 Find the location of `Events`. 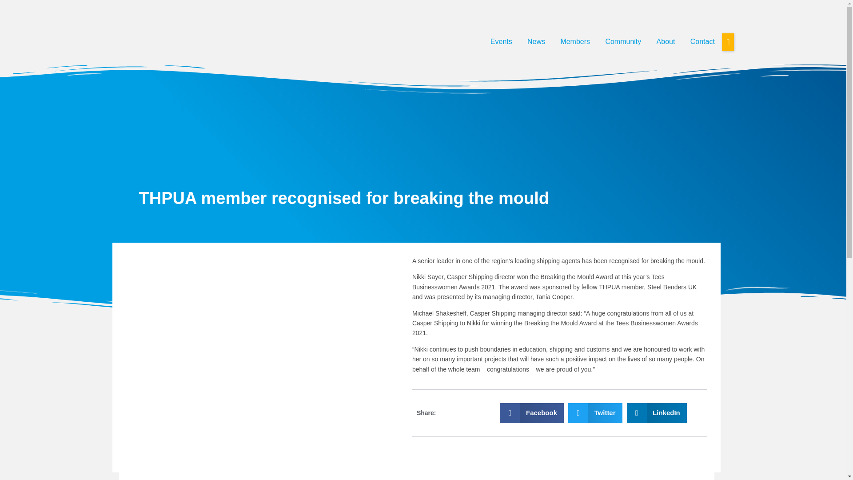

Events is located at coordinates (501, 42).